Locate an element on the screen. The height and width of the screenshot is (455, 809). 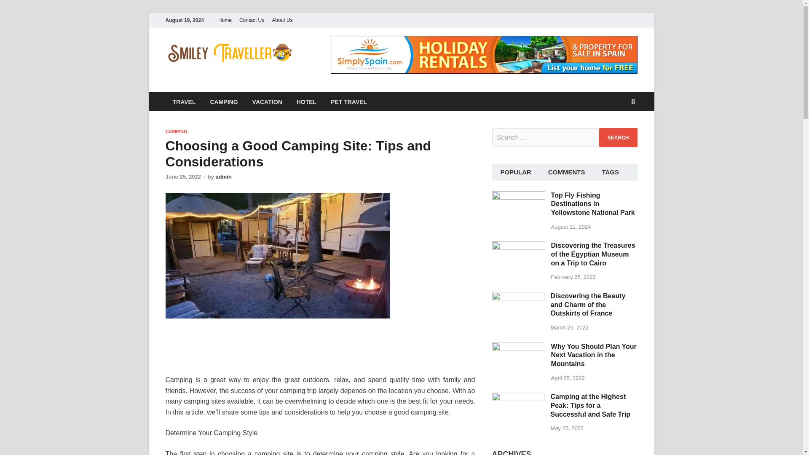
Top Fly Fishing Destinations in Yellowstone National Park is located at coordinates (593, 203).